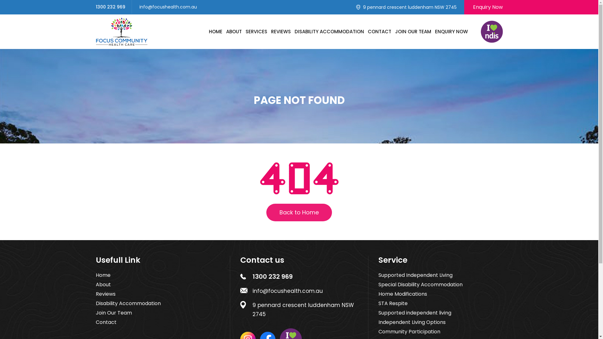 The width and height of the screenshot is (603, 339). Describe the element at coordinates (209, 29) in the screenshot. I see `SKIP TO CONTENT` at that location.